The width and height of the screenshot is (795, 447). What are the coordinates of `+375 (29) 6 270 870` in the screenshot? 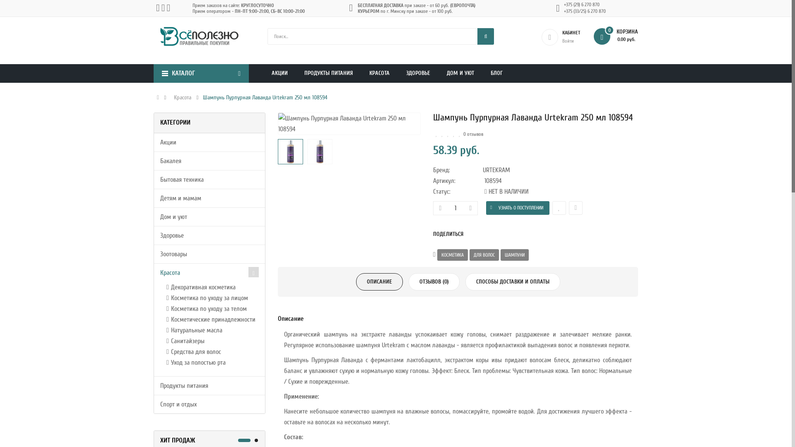 It's located at (582, 5).